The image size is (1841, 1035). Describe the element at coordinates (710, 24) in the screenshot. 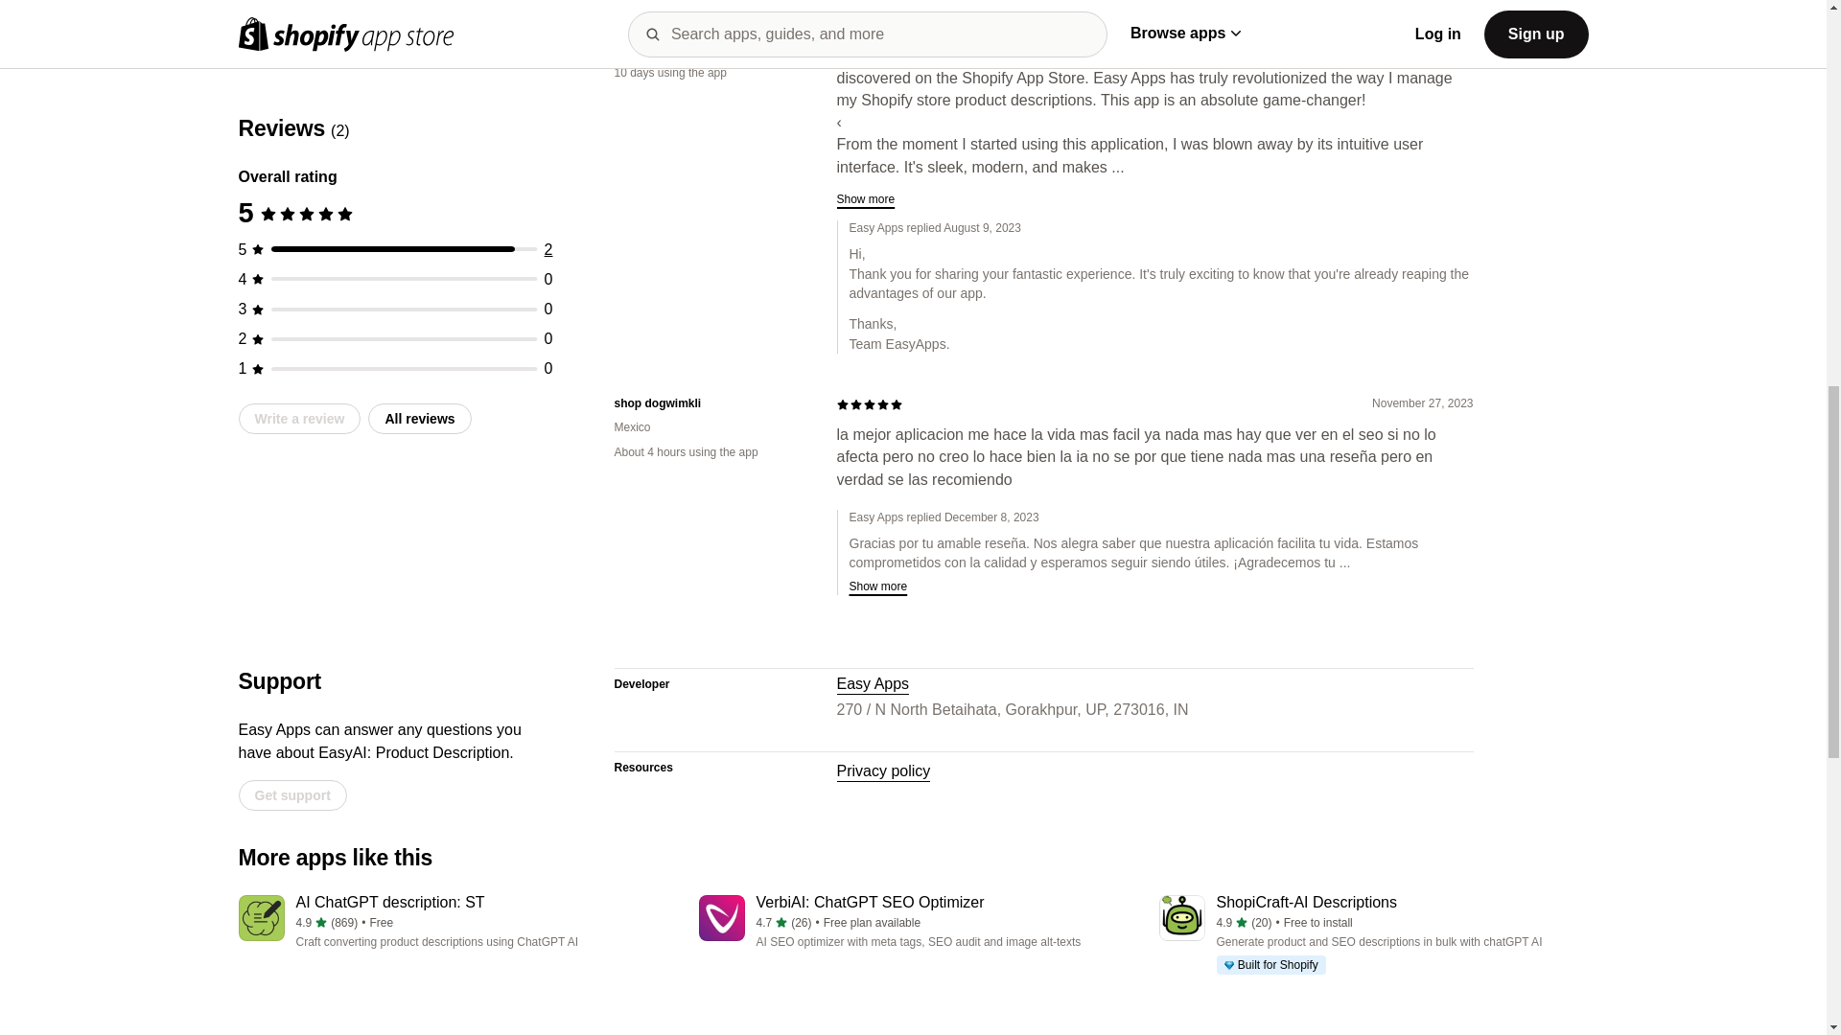

I see `Philadelphia Isotopes` at that location.